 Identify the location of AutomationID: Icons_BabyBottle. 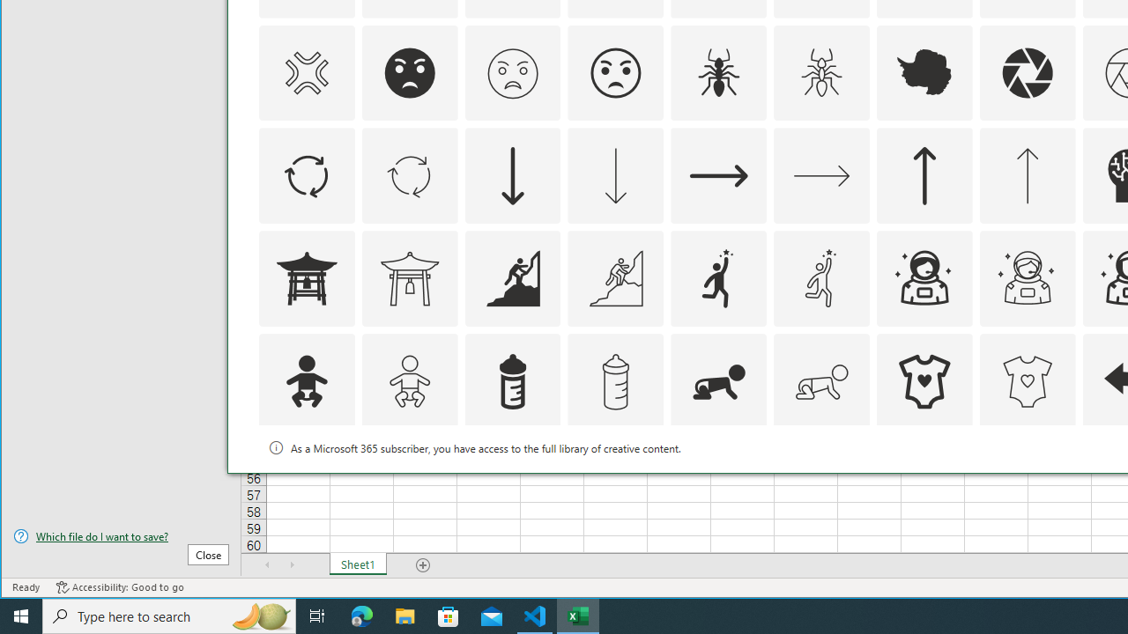
(513, 382).